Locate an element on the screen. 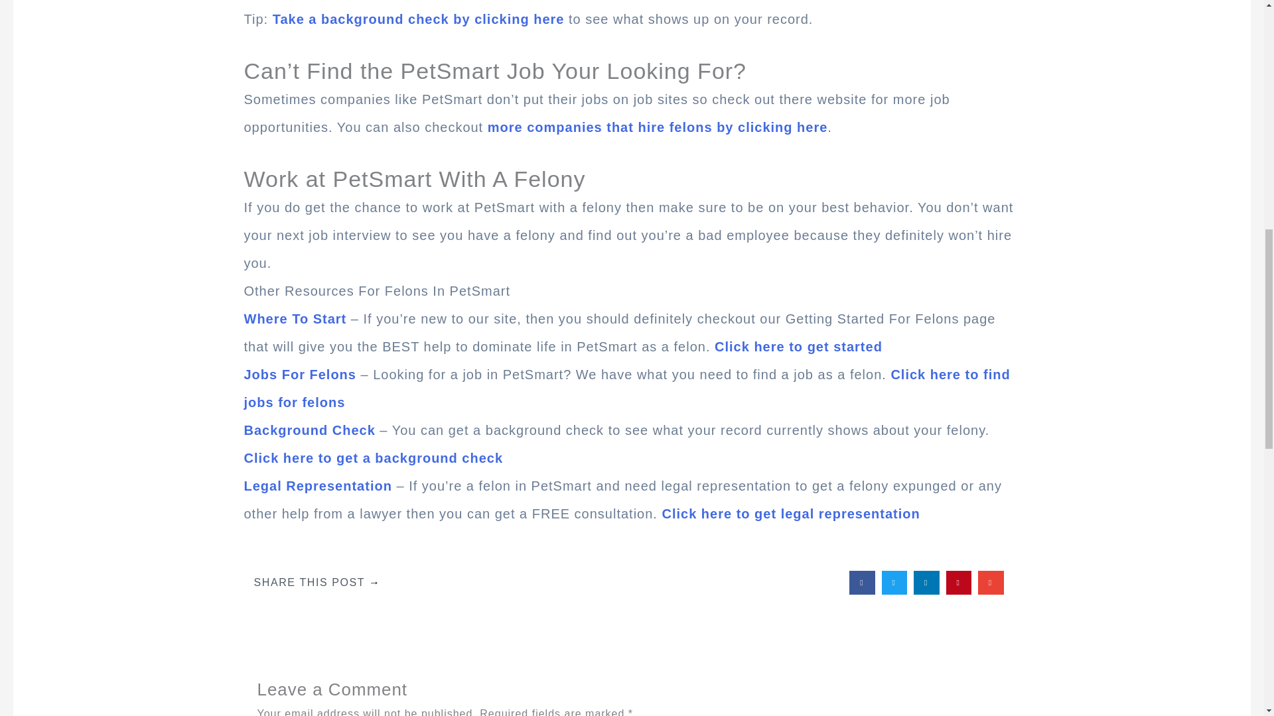 This screenshot has width=1274, height=716. Click here to get legal representation is located at coordinates (790, 513).